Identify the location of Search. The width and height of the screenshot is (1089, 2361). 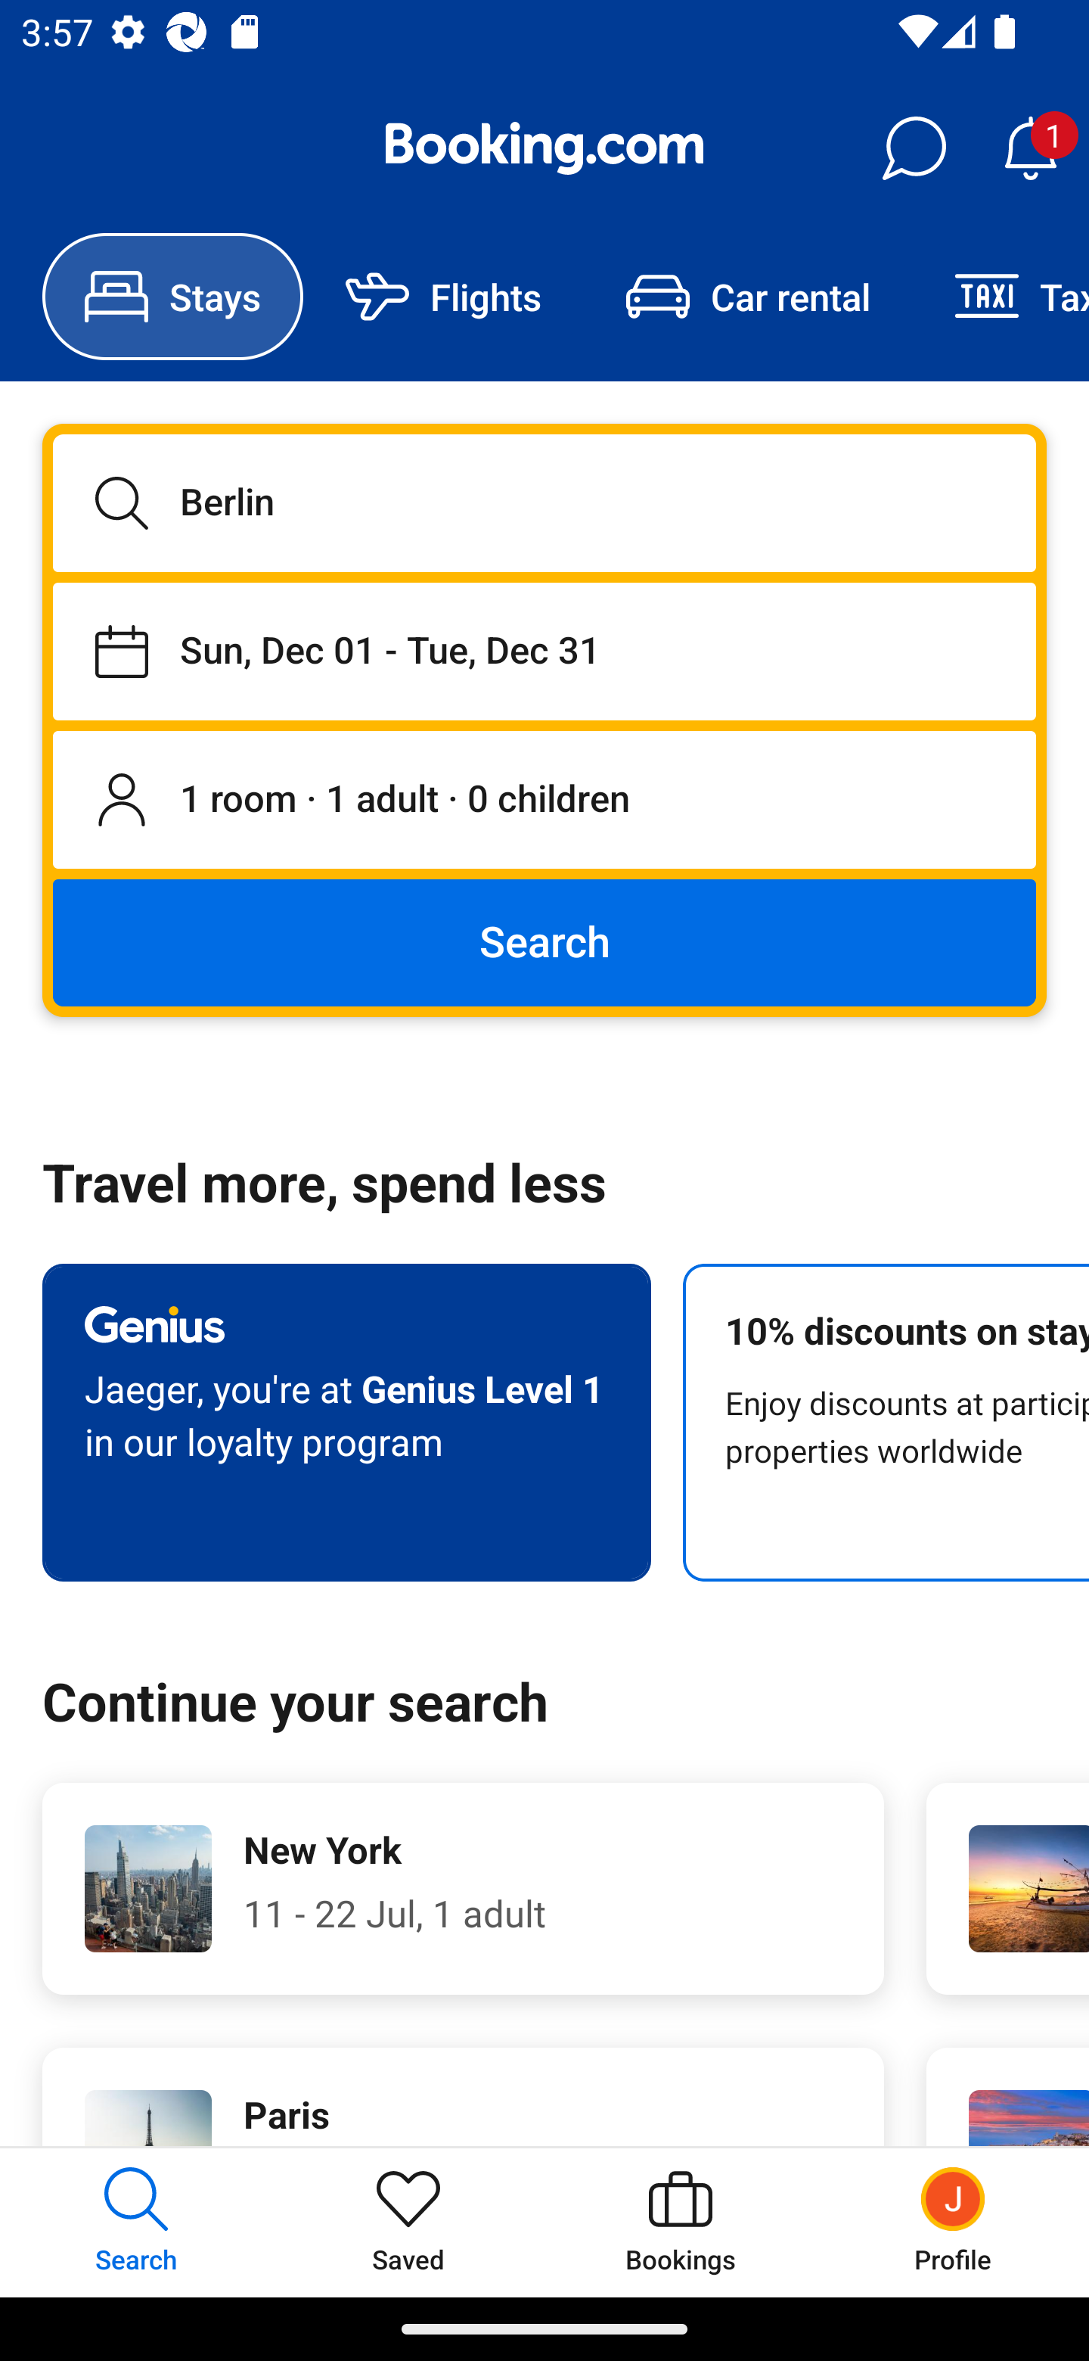
(544, 941).